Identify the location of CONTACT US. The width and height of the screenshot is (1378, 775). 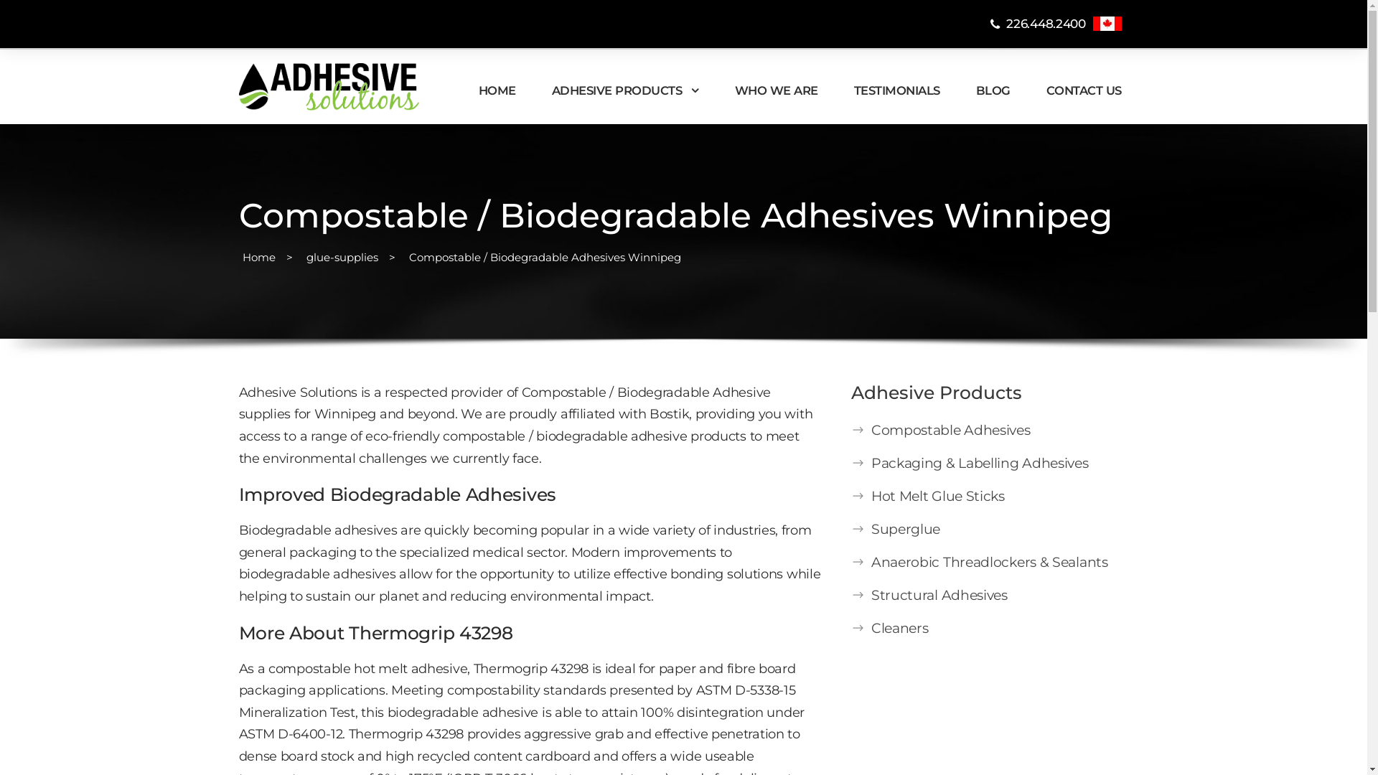
(1084, 102).